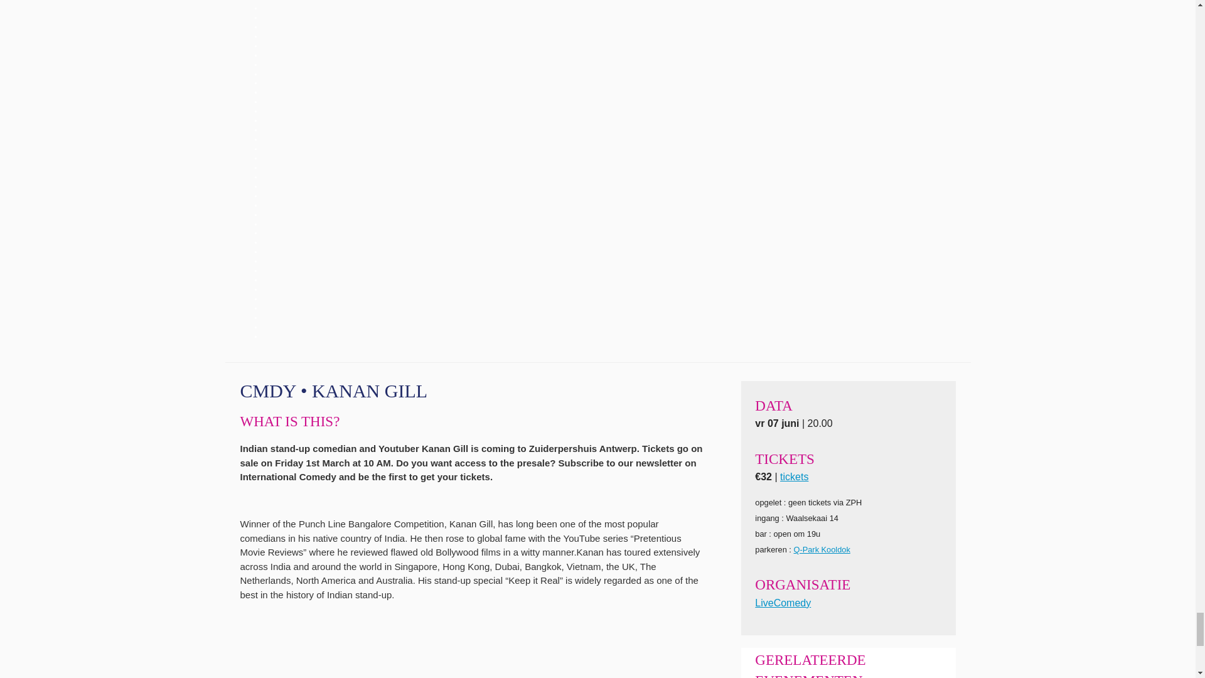 Image resolution: width=1205 pixels, height=678 pixels. What do you see at coordinates (415, 654) in the screenshot?
I see `YouTube video player` at bounding box center [415, 654].